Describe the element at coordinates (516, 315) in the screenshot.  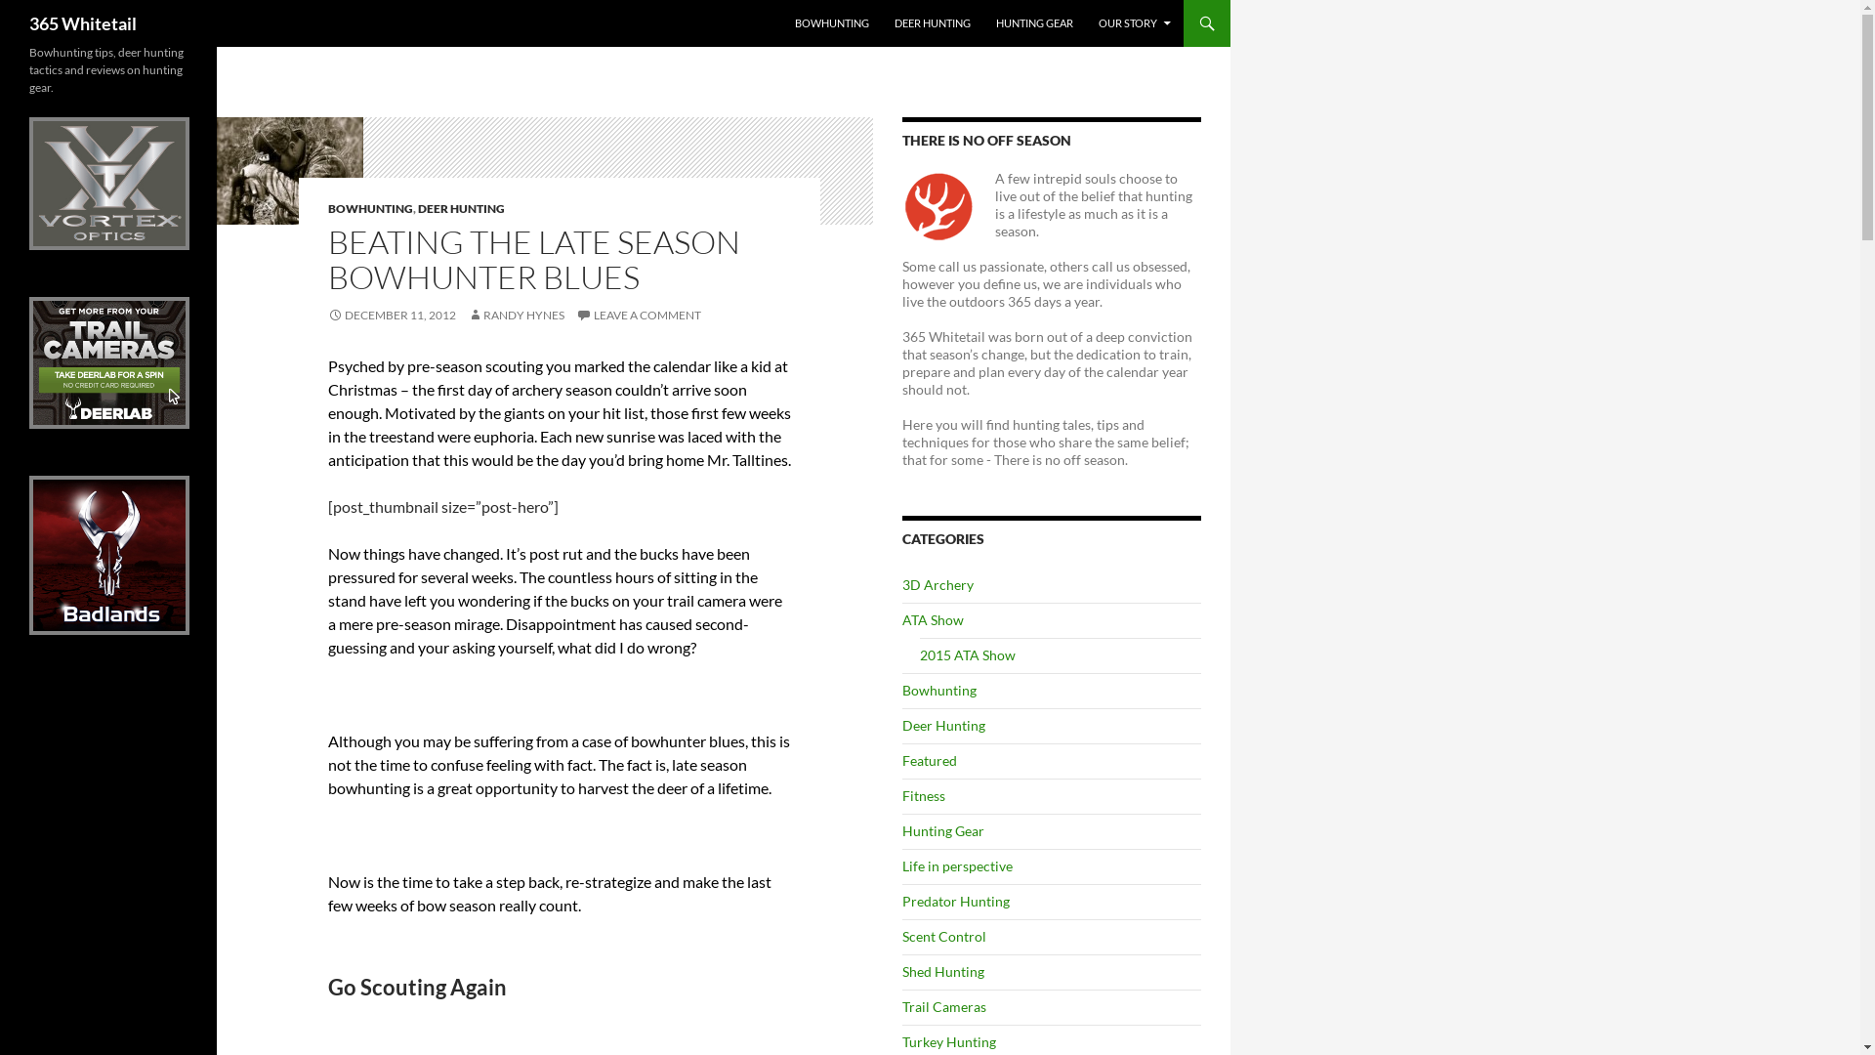
I see `RANDY HYNES` at that location.